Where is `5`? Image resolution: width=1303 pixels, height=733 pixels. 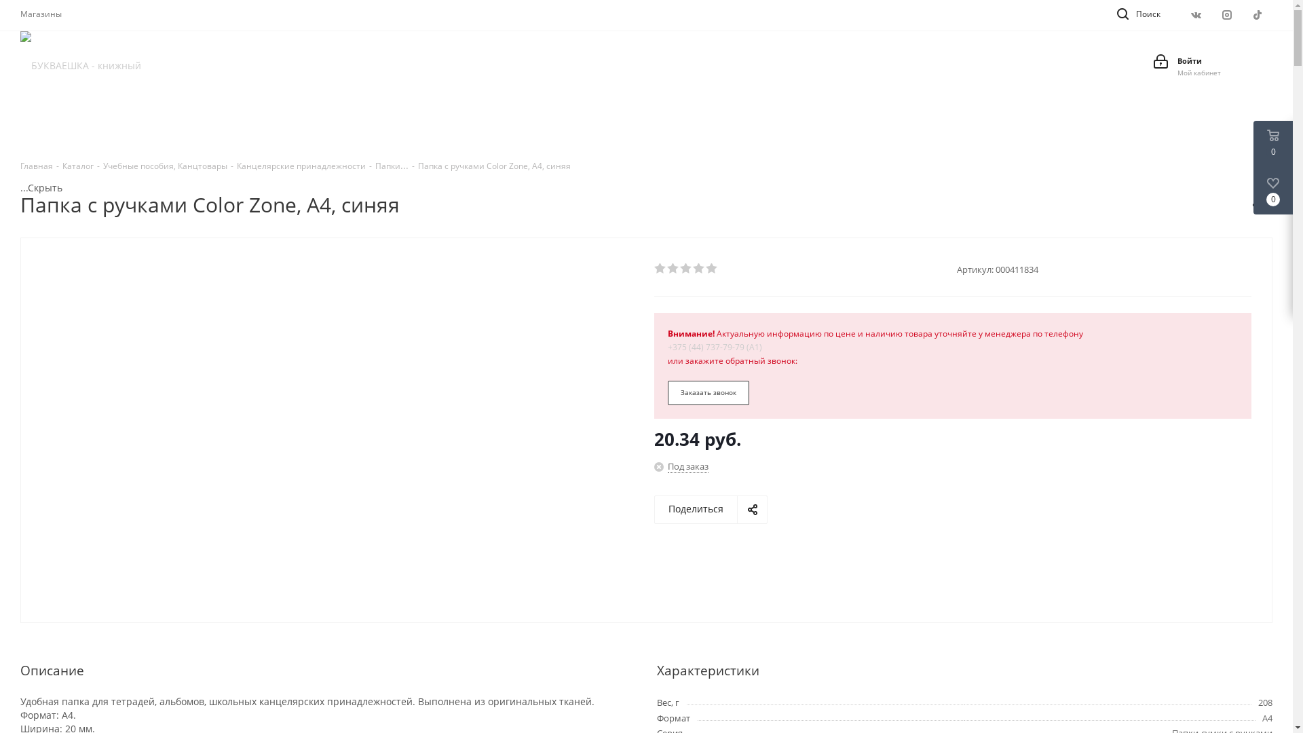
5 is located at coordinates (713, 269).